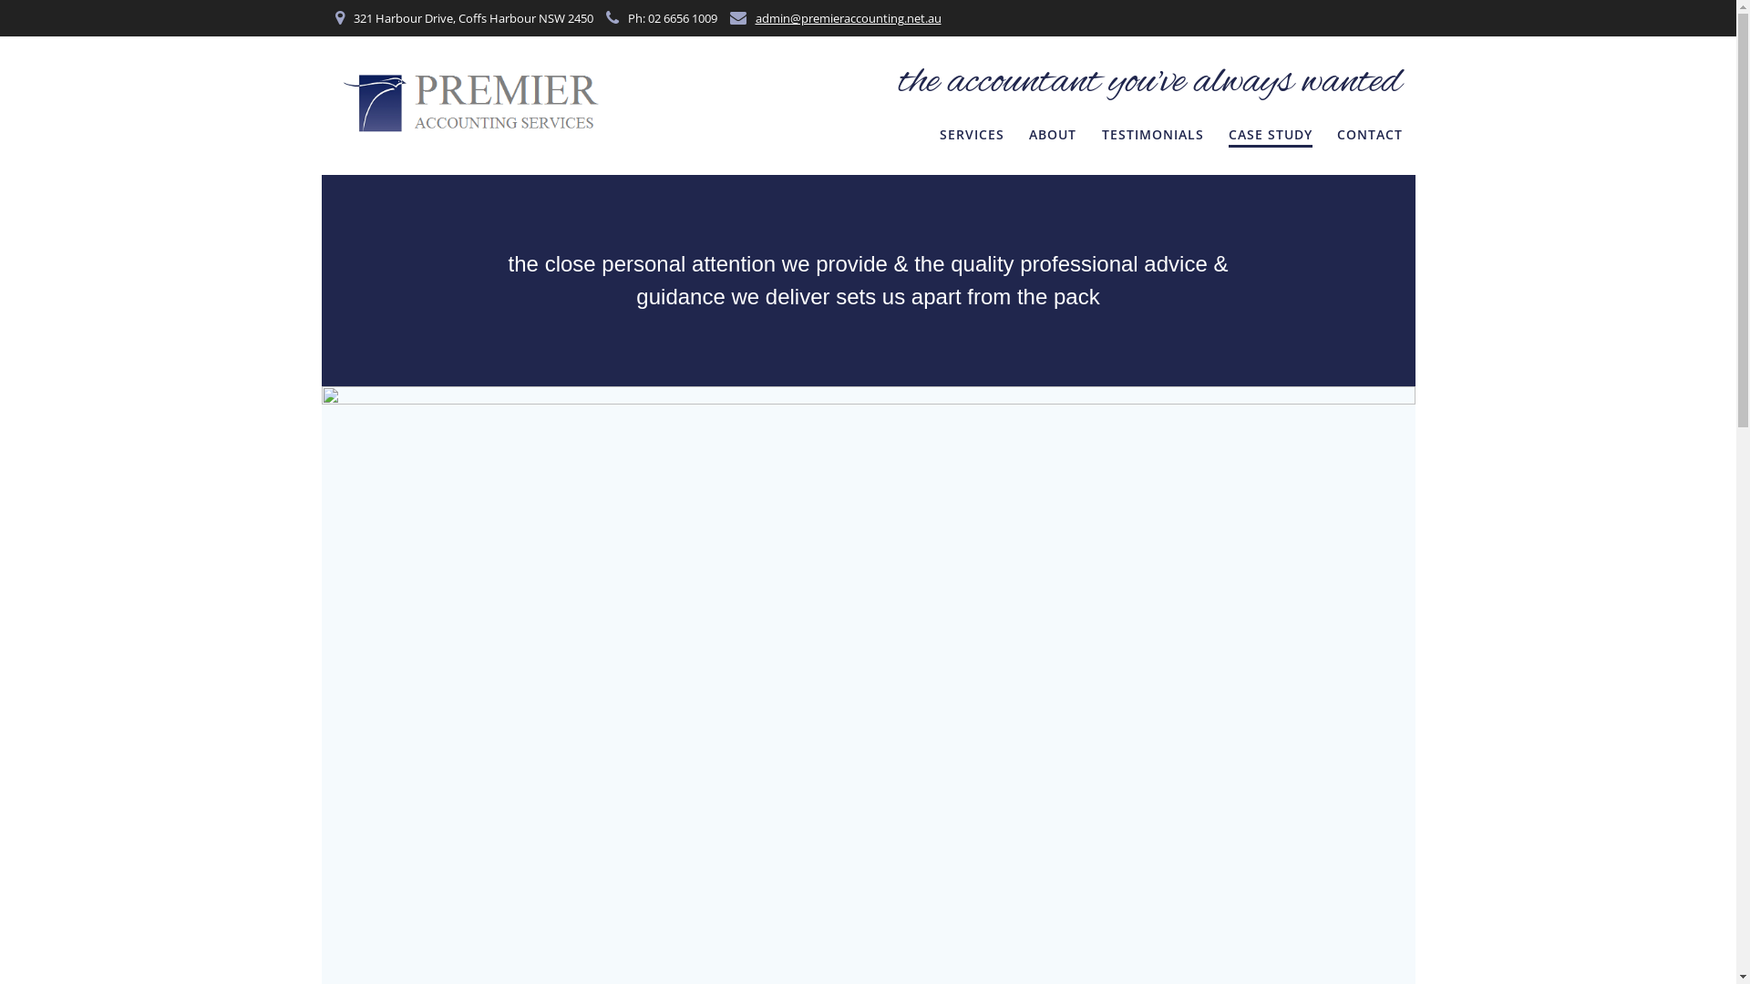  I want to click on TESTIMONIALS, so click(1153, 137).